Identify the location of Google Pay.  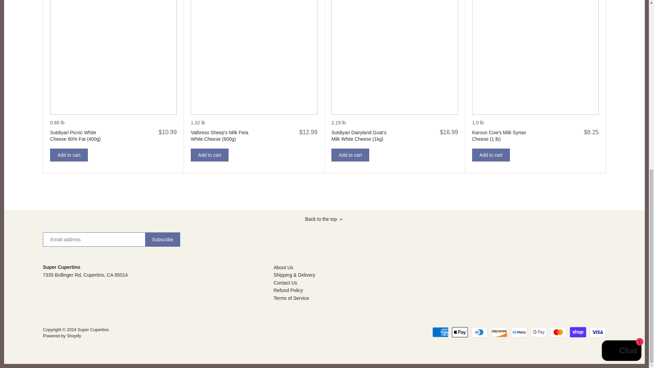
(539, 332).